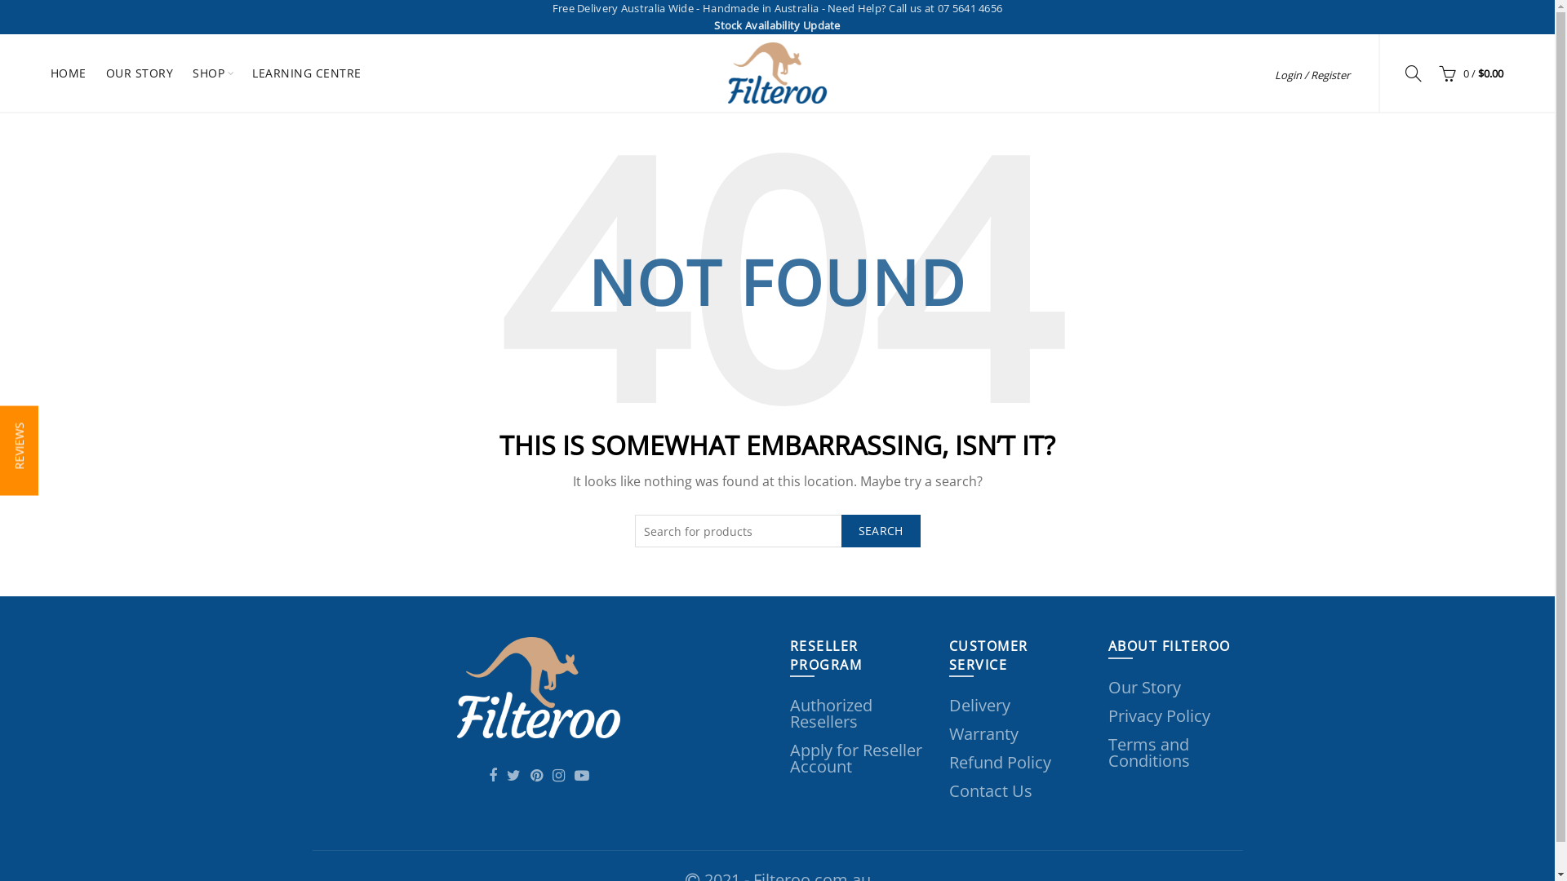 The width and height of the screenshot is (1567, 881). What do you see at coordinates (69, 73) in the screenshot?
I see `HOME` at bounding box center [69, 73].